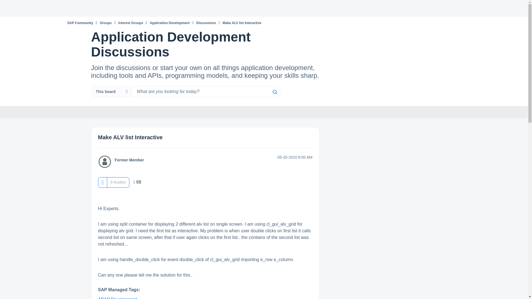 Image resolution: width=532 pixels, height=299 pixels. Describe the element at coordinates (169, 23) in the screenshot. I see `Application Development` at that location.